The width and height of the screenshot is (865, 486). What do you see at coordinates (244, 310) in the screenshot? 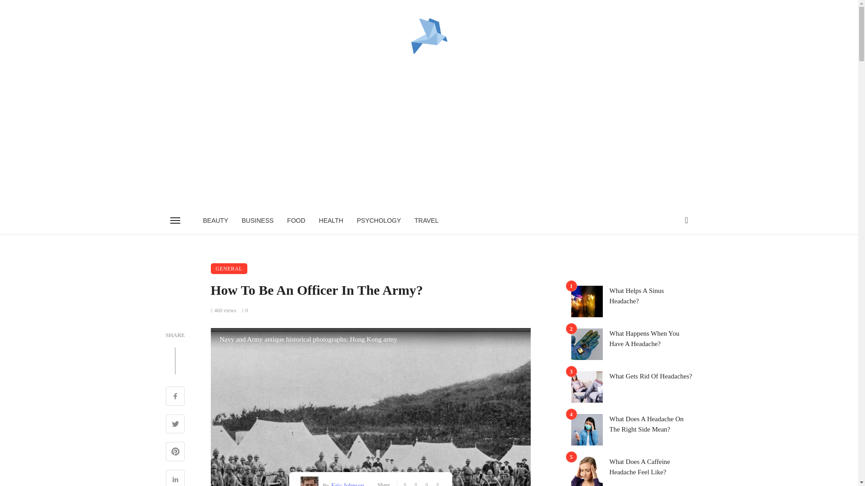
I see `0 Comments` at bounding box center [244, 310].